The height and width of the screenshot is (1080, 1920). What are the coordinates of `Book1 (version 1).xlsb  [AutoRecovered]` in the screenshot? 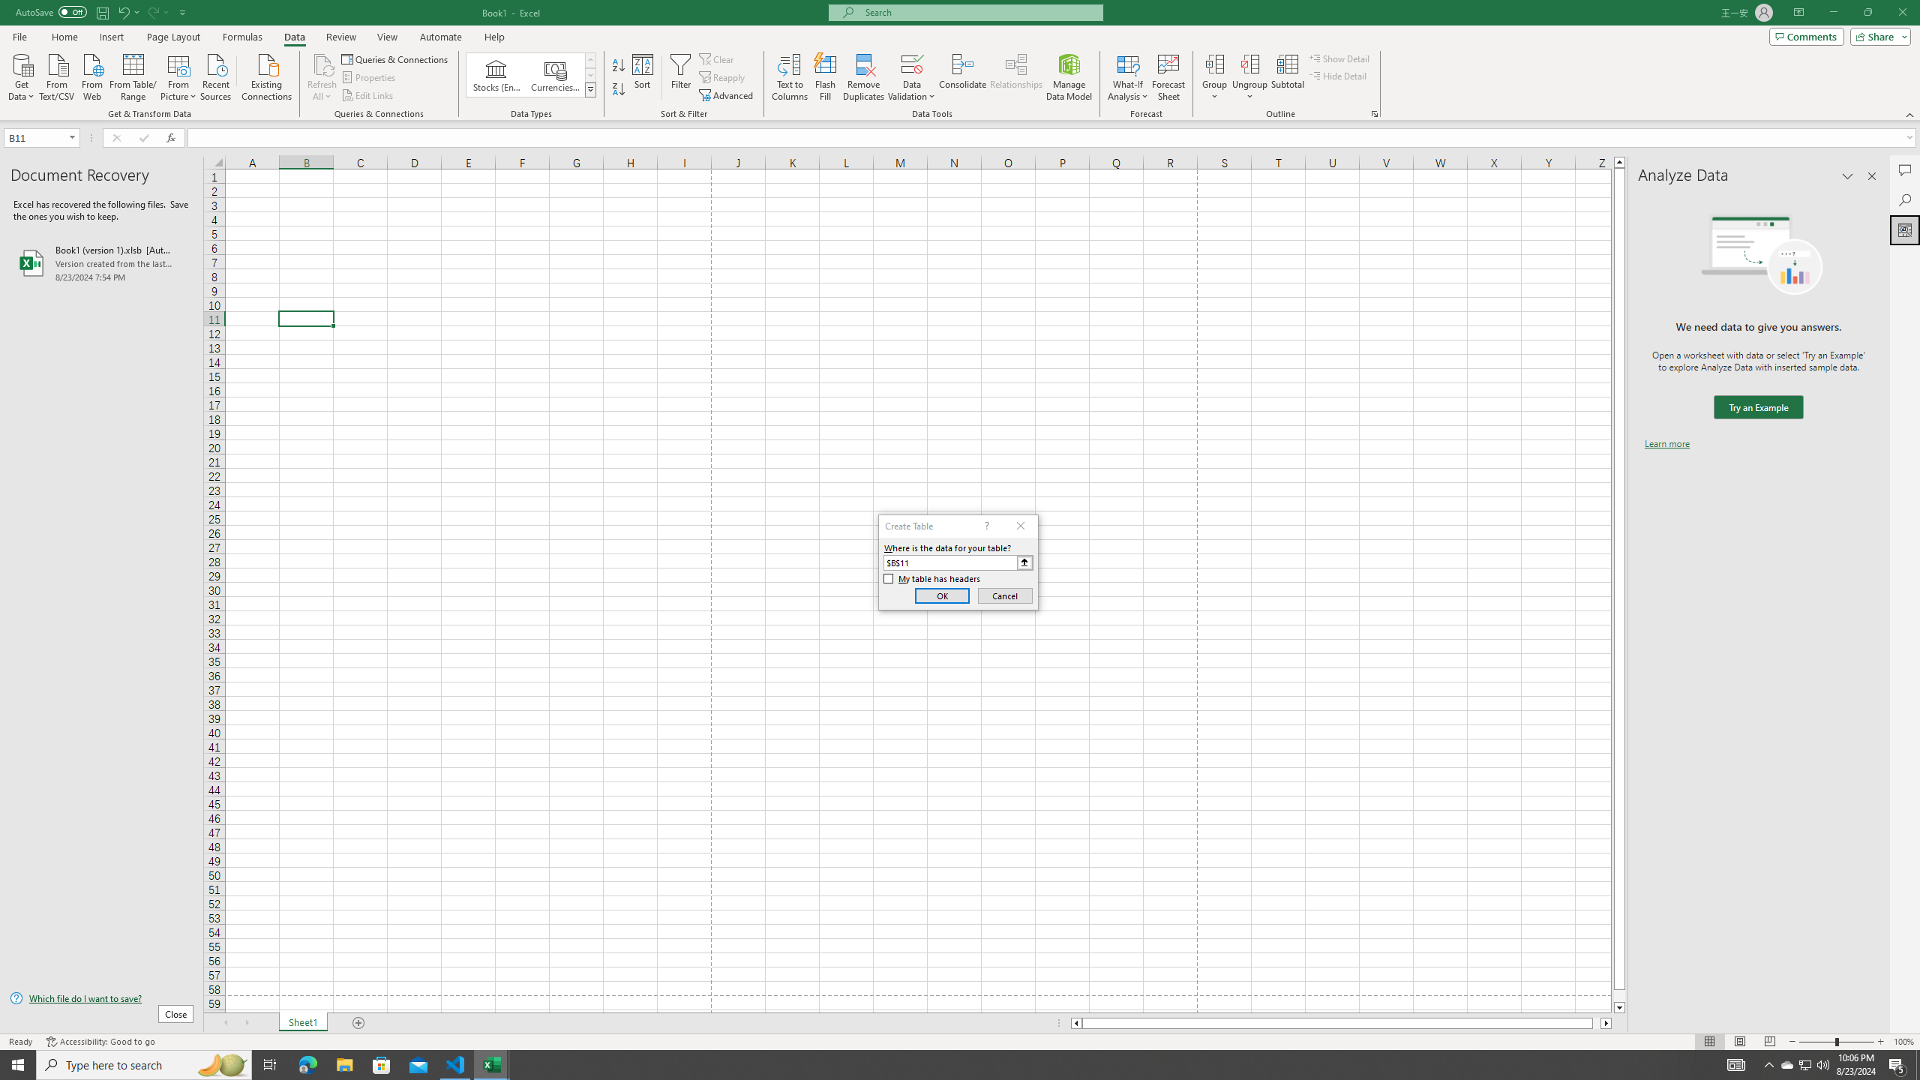 It's located at (101, 262).